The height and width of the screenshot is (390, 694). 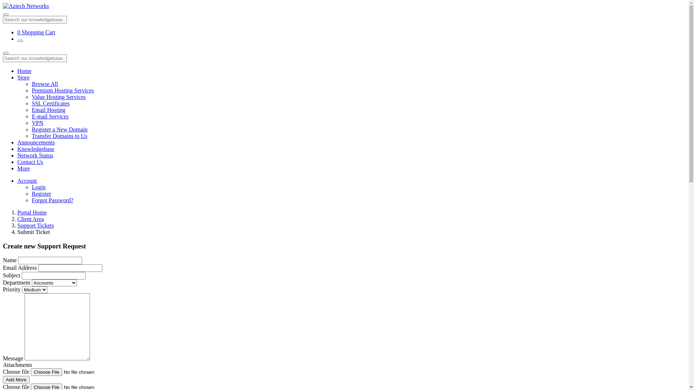 I want to click on Premium Hosting Services, so click(x=63, y=90).